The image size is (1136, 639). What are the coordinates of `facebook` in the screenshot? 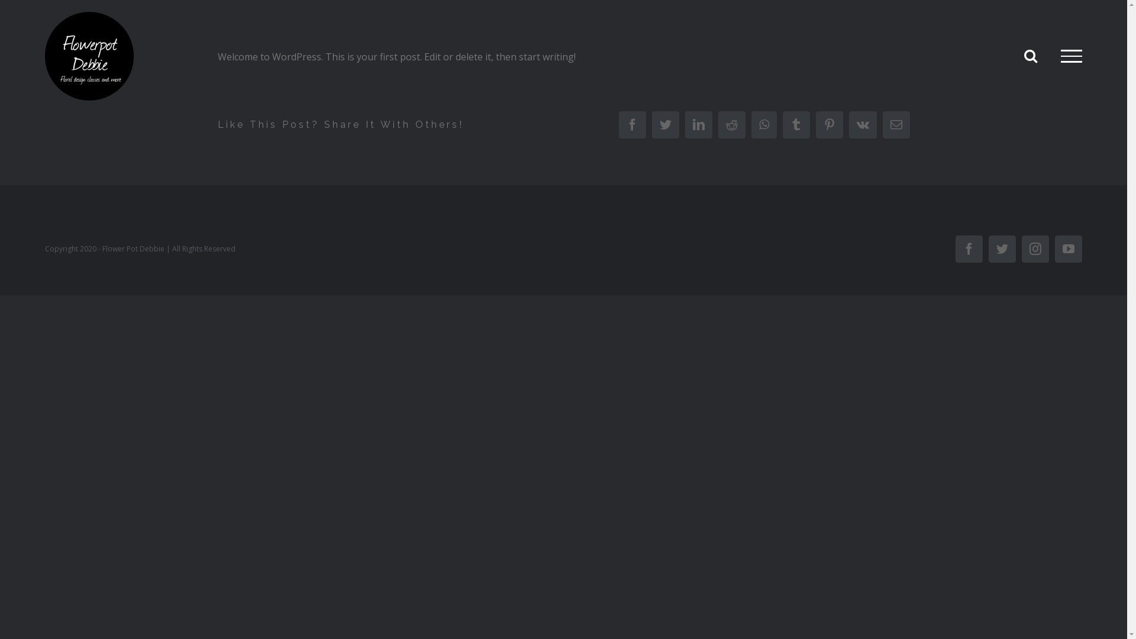 It's located at (632, 125).